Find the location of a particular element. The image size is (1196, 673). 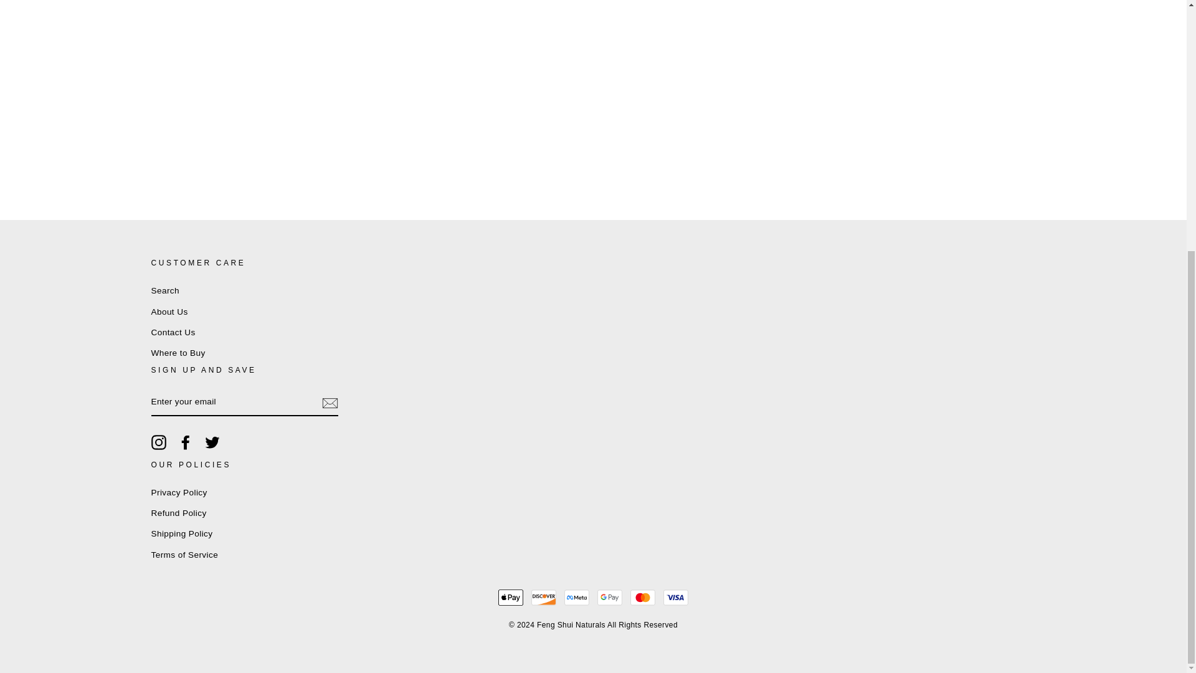

Twitter is located at coordinates (212, 442).